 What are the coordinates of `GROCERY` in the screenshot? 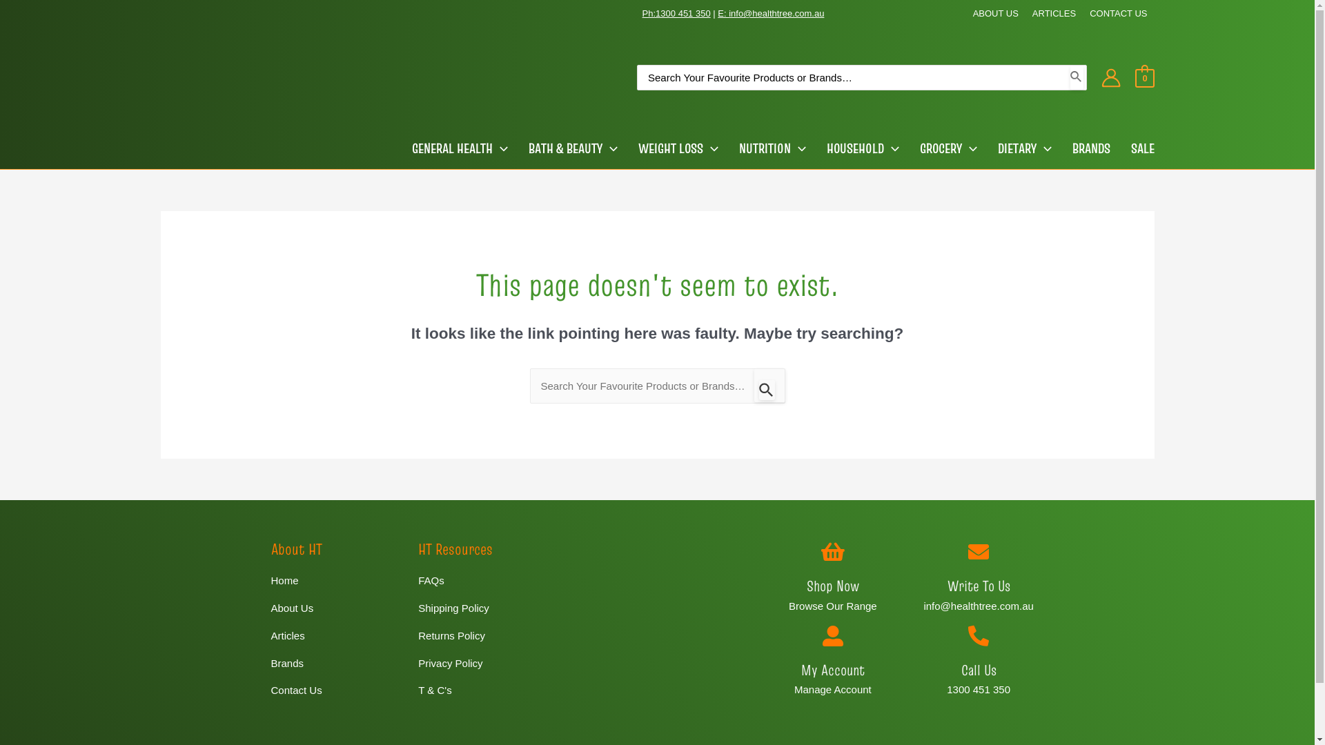 It's located at (937, 148).